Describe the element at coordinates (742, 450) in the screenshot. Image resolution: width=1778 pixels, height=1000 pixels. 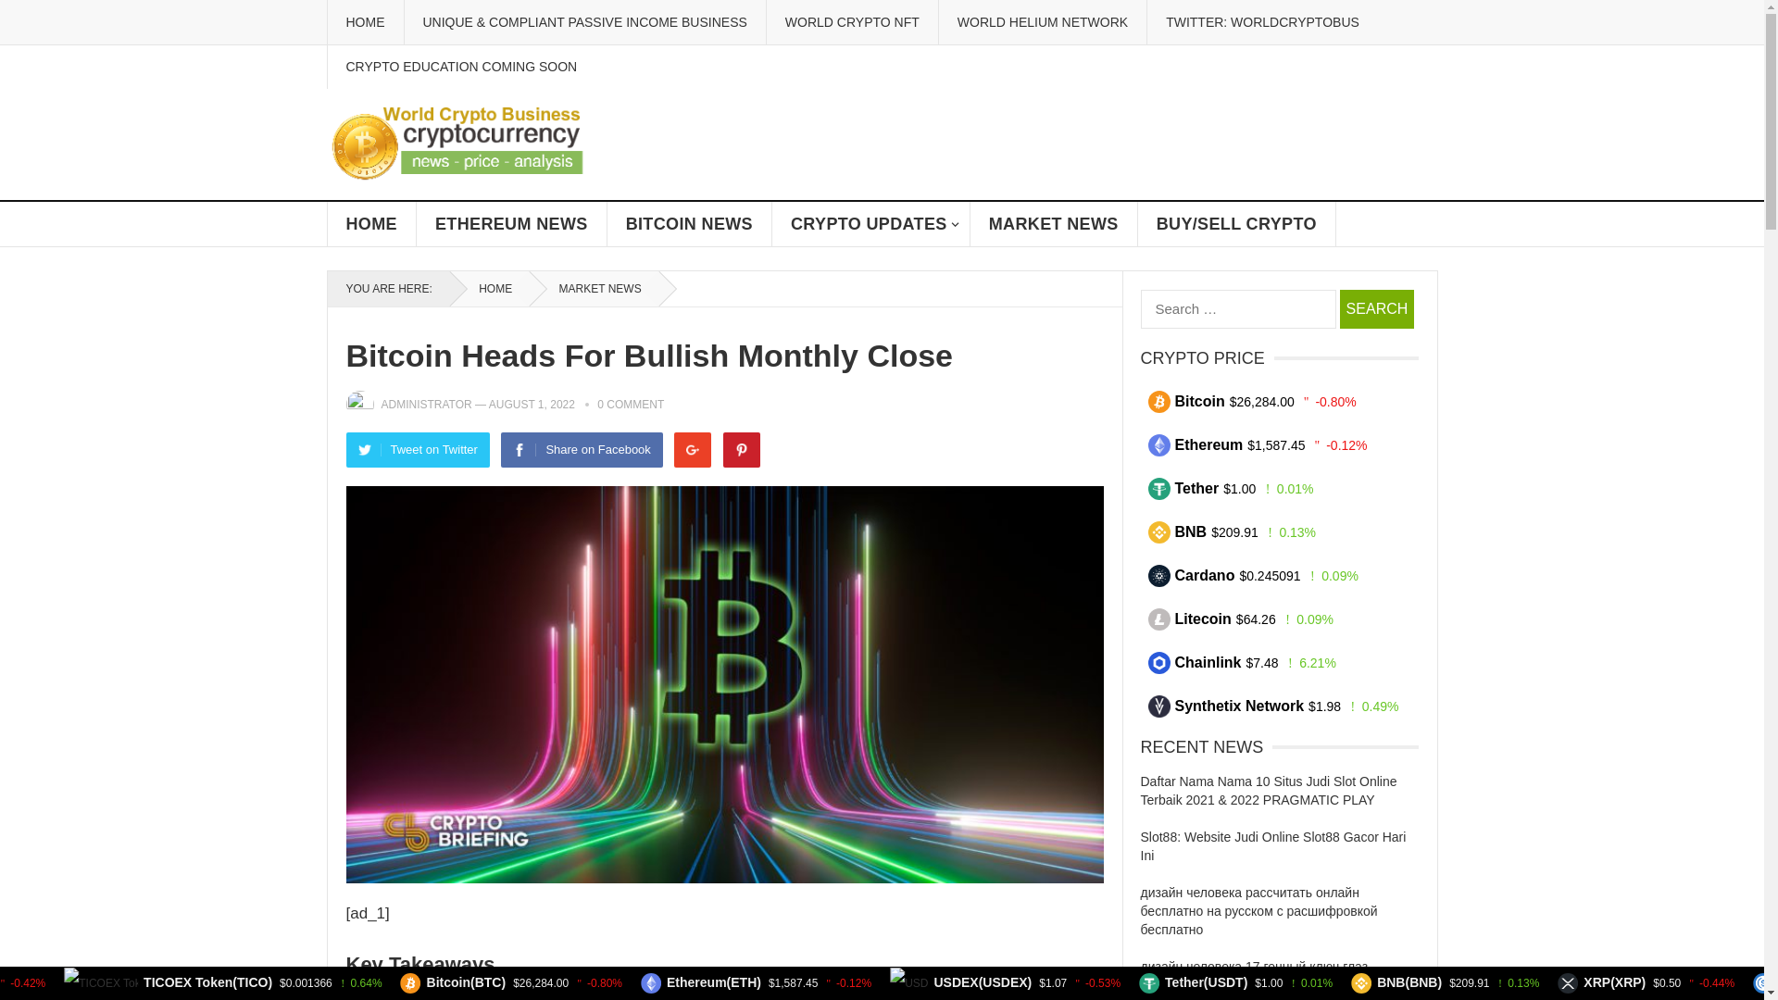
I see `Pinterest` at that location.